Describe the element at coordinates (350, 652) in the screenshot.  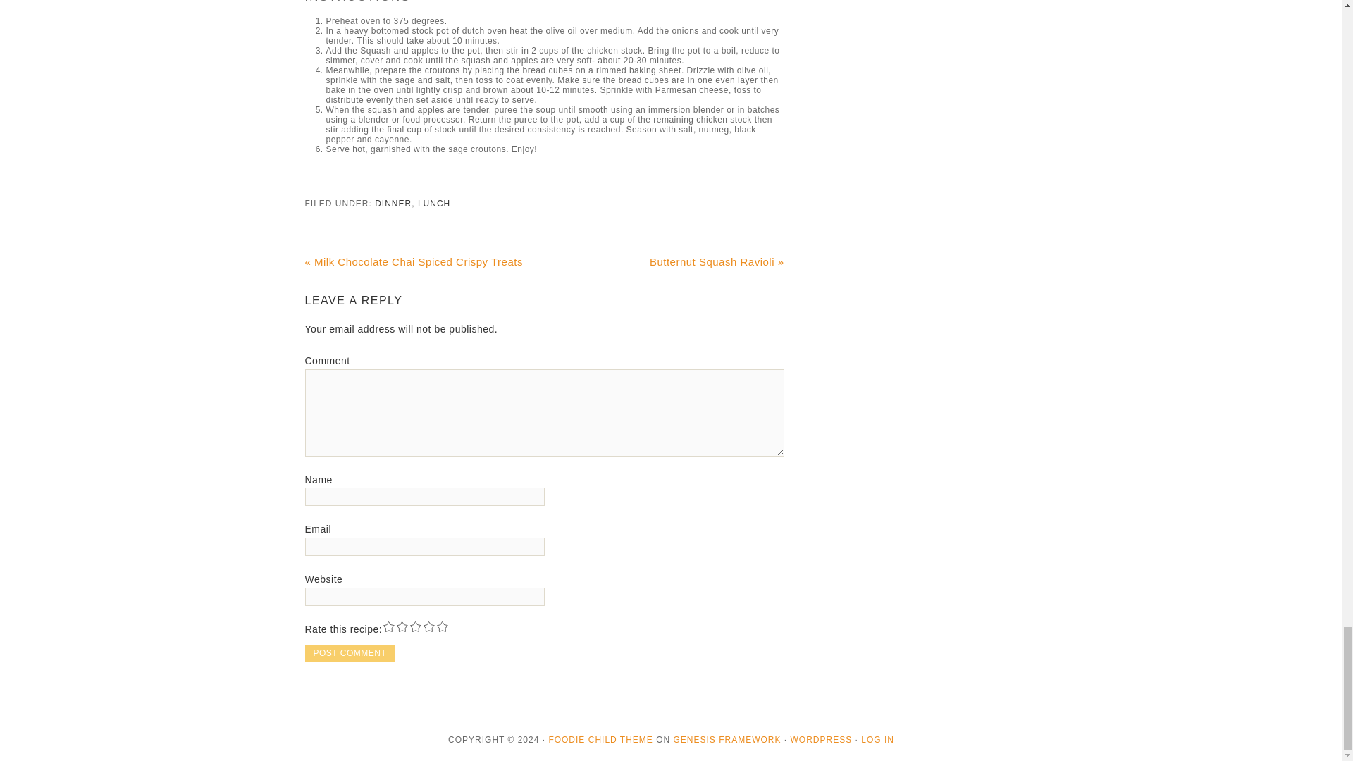
I see `Post Comment` at that location.